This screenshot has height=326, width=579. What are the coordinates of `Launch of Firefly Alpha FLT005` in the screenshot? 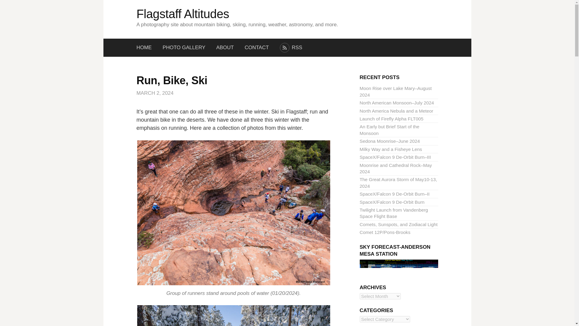 It's located at (391, 118).